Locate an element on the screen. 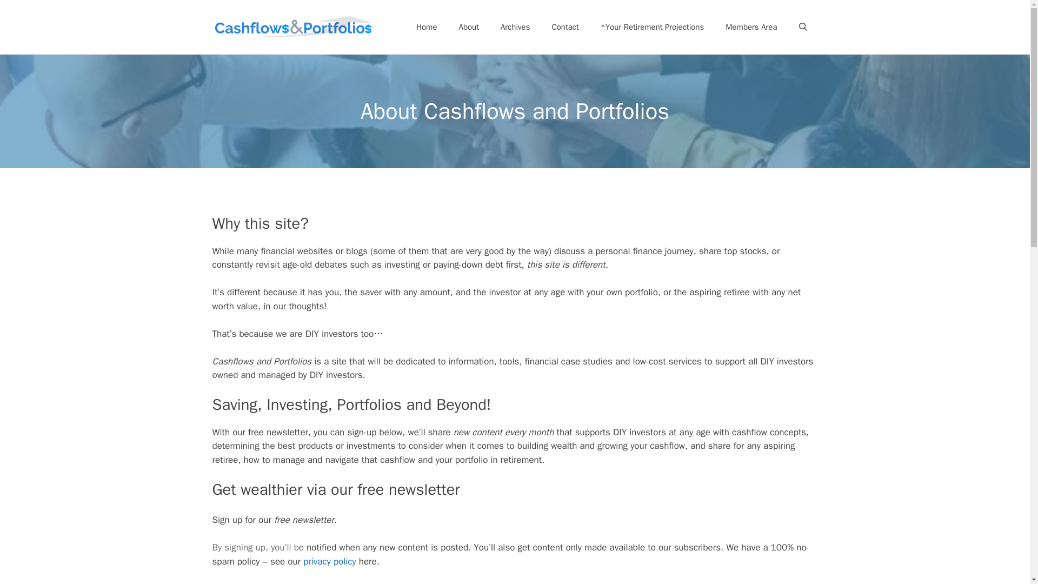  About is located at coordinates (468, 27).